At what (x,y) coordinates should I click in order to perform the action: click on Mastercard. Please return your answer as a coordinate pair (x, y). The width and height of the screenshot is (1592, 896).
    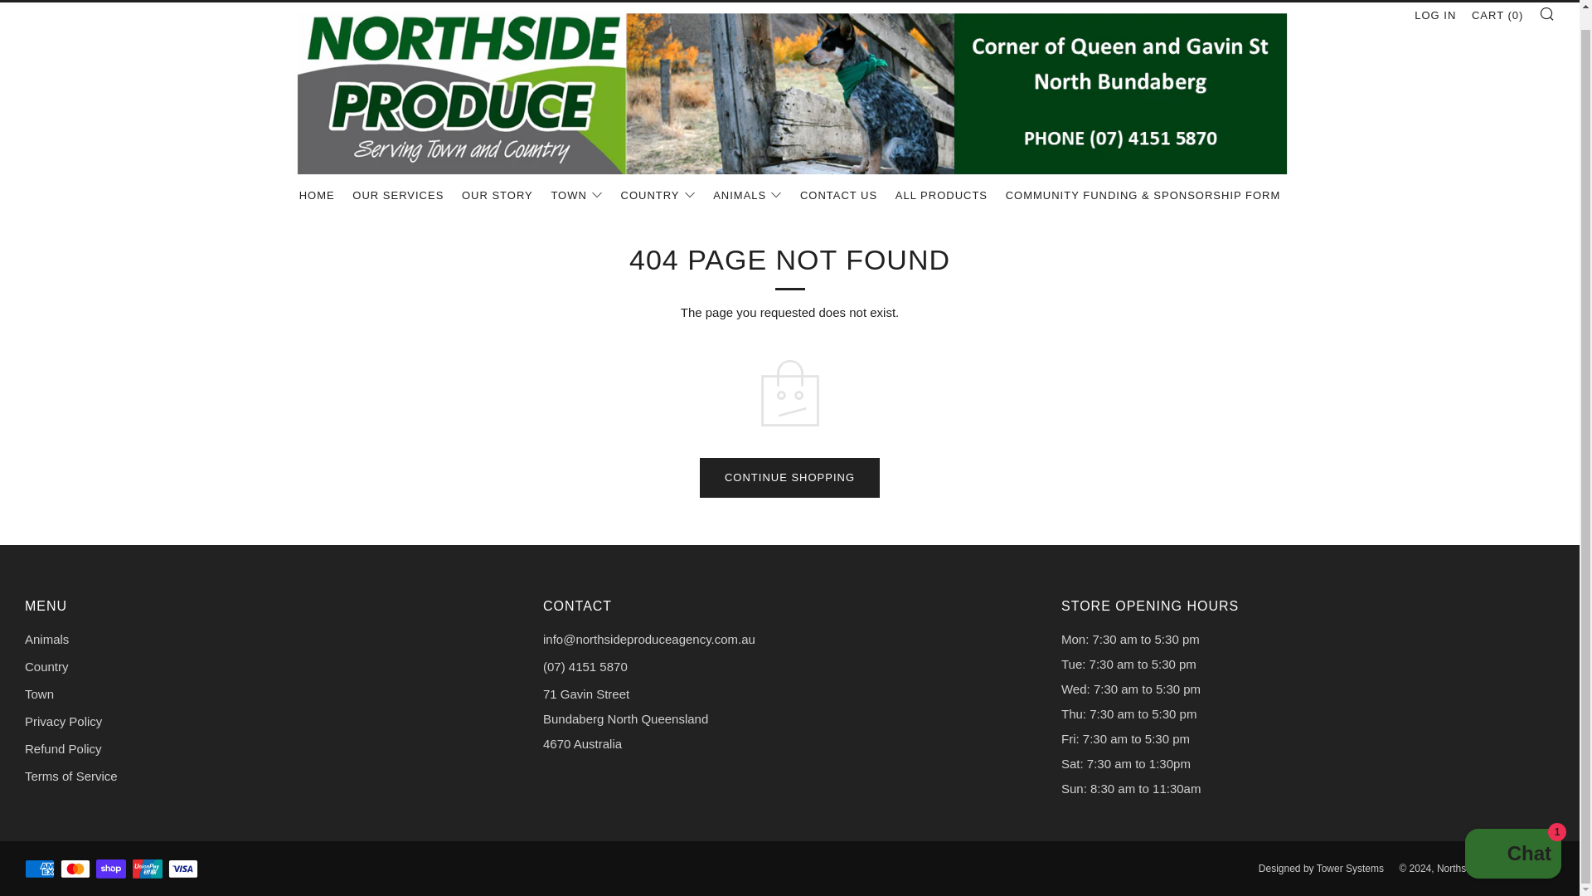
    Looking at the image, I should click on (75, 869).